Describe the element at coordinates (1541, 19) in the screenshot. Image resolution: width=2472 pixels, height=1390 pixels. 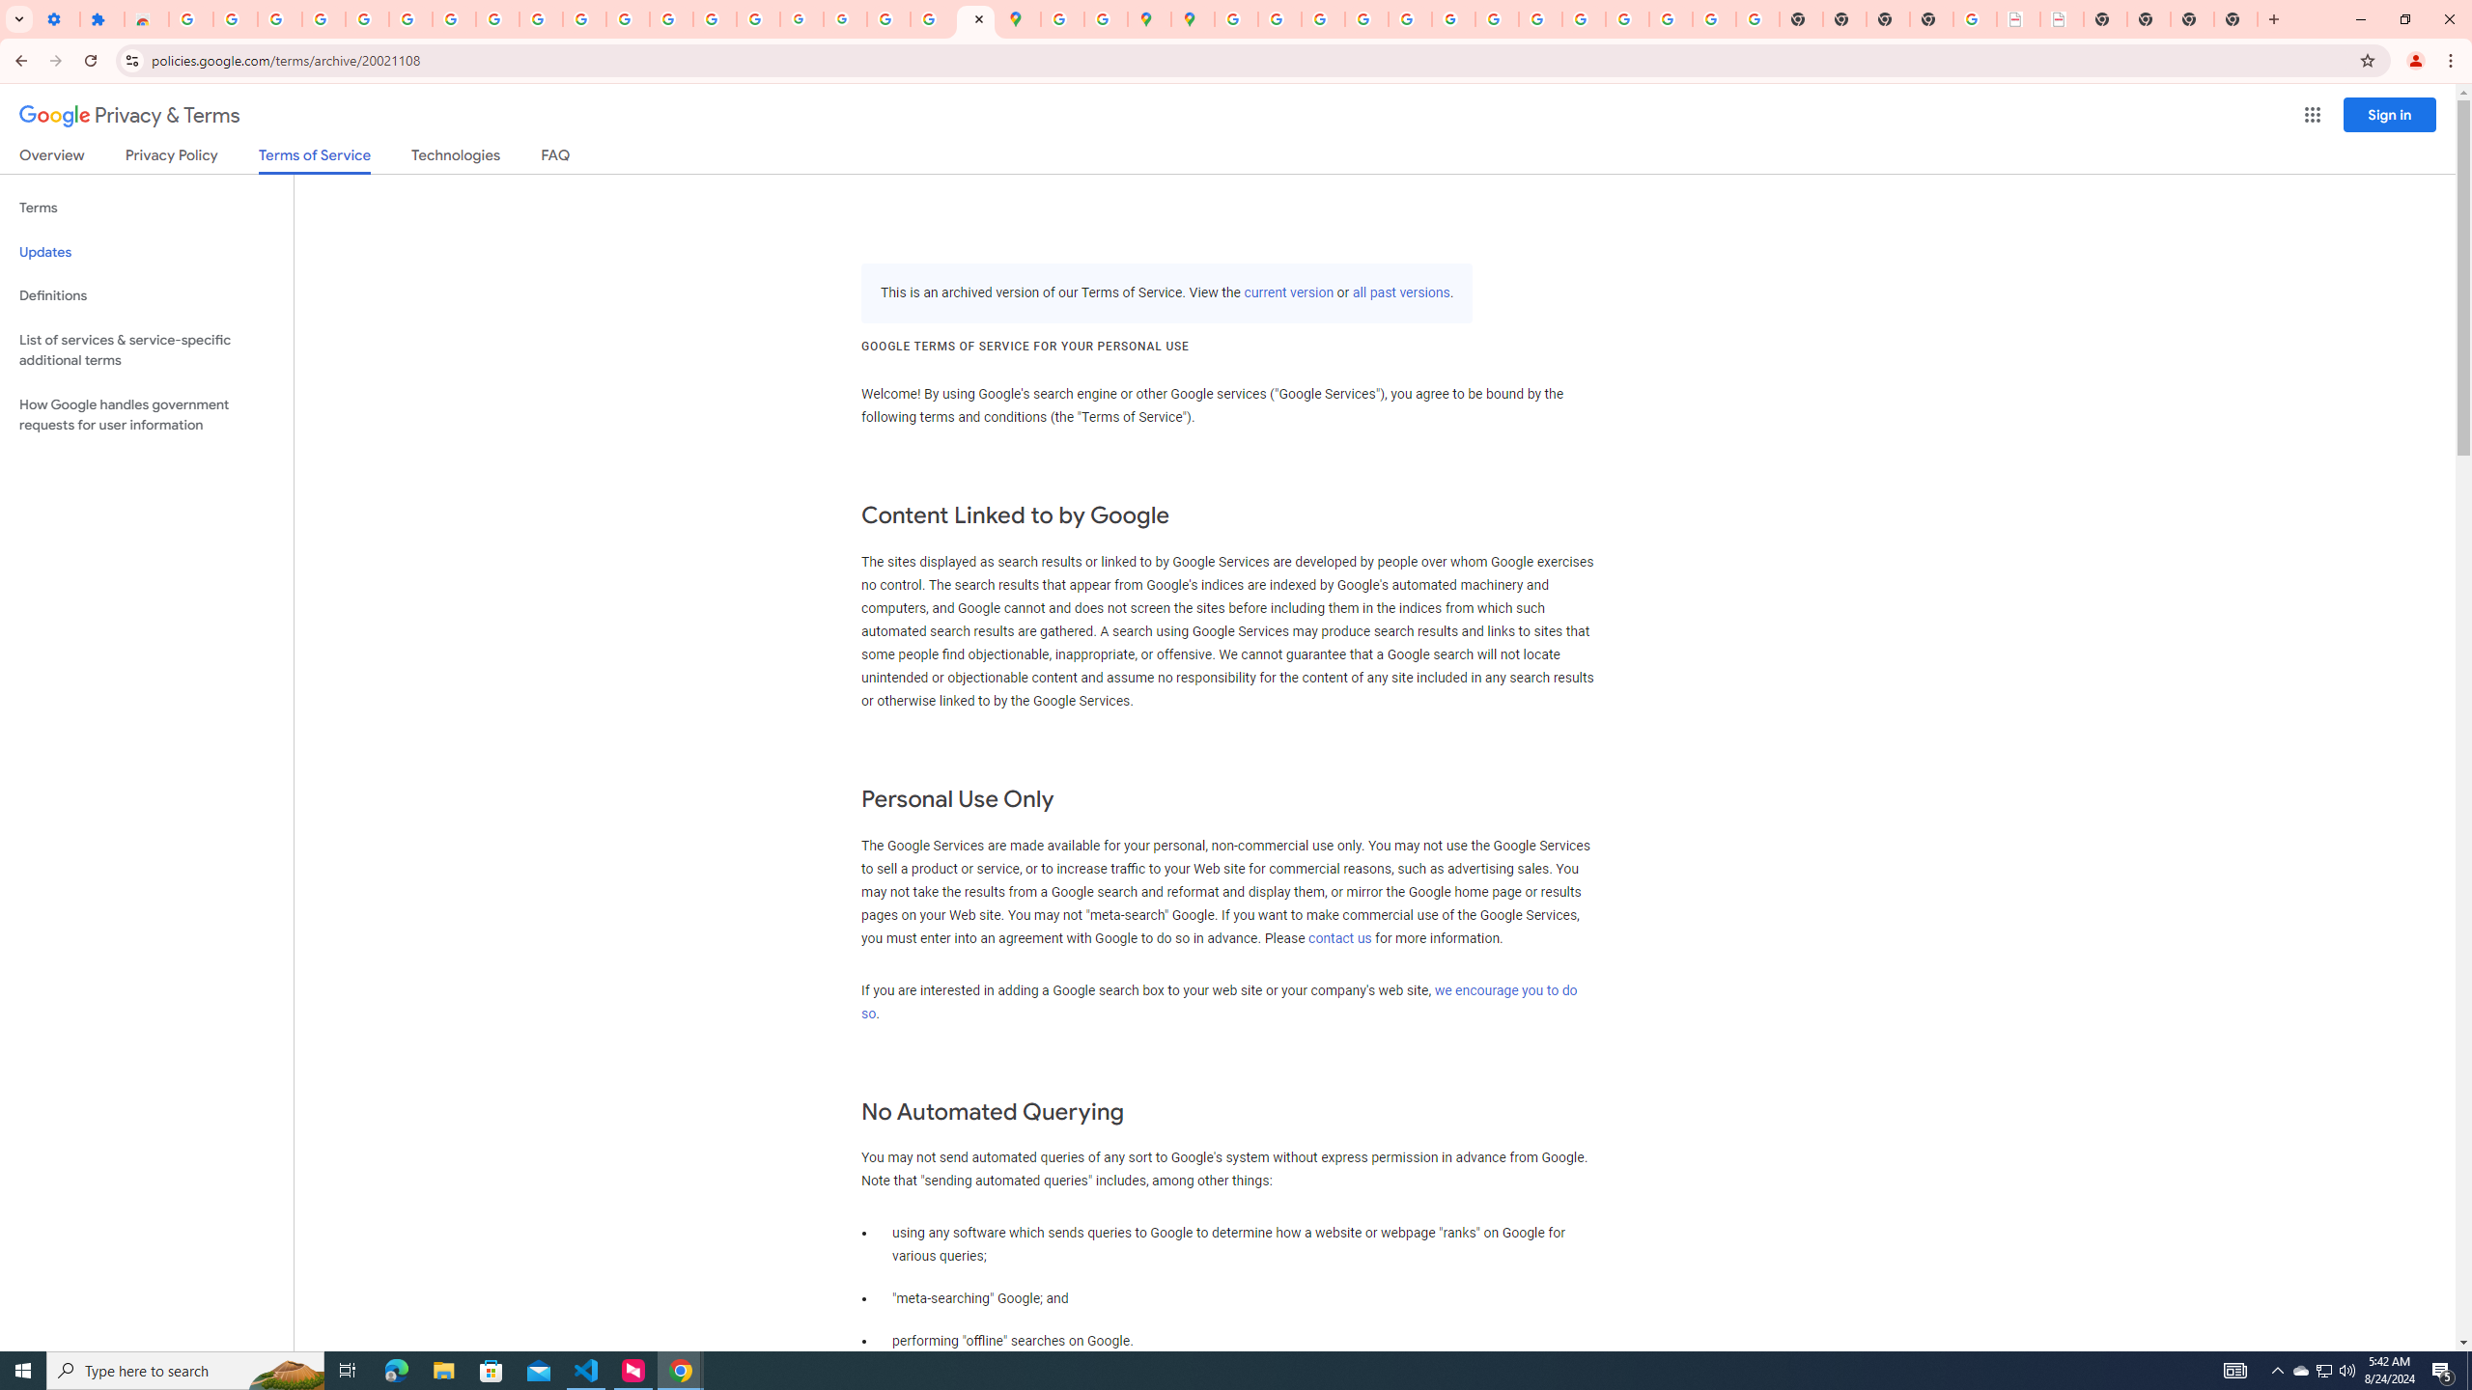
I see `Browse Chrome as a guest - Computer - Google Chrome Help` at that location.